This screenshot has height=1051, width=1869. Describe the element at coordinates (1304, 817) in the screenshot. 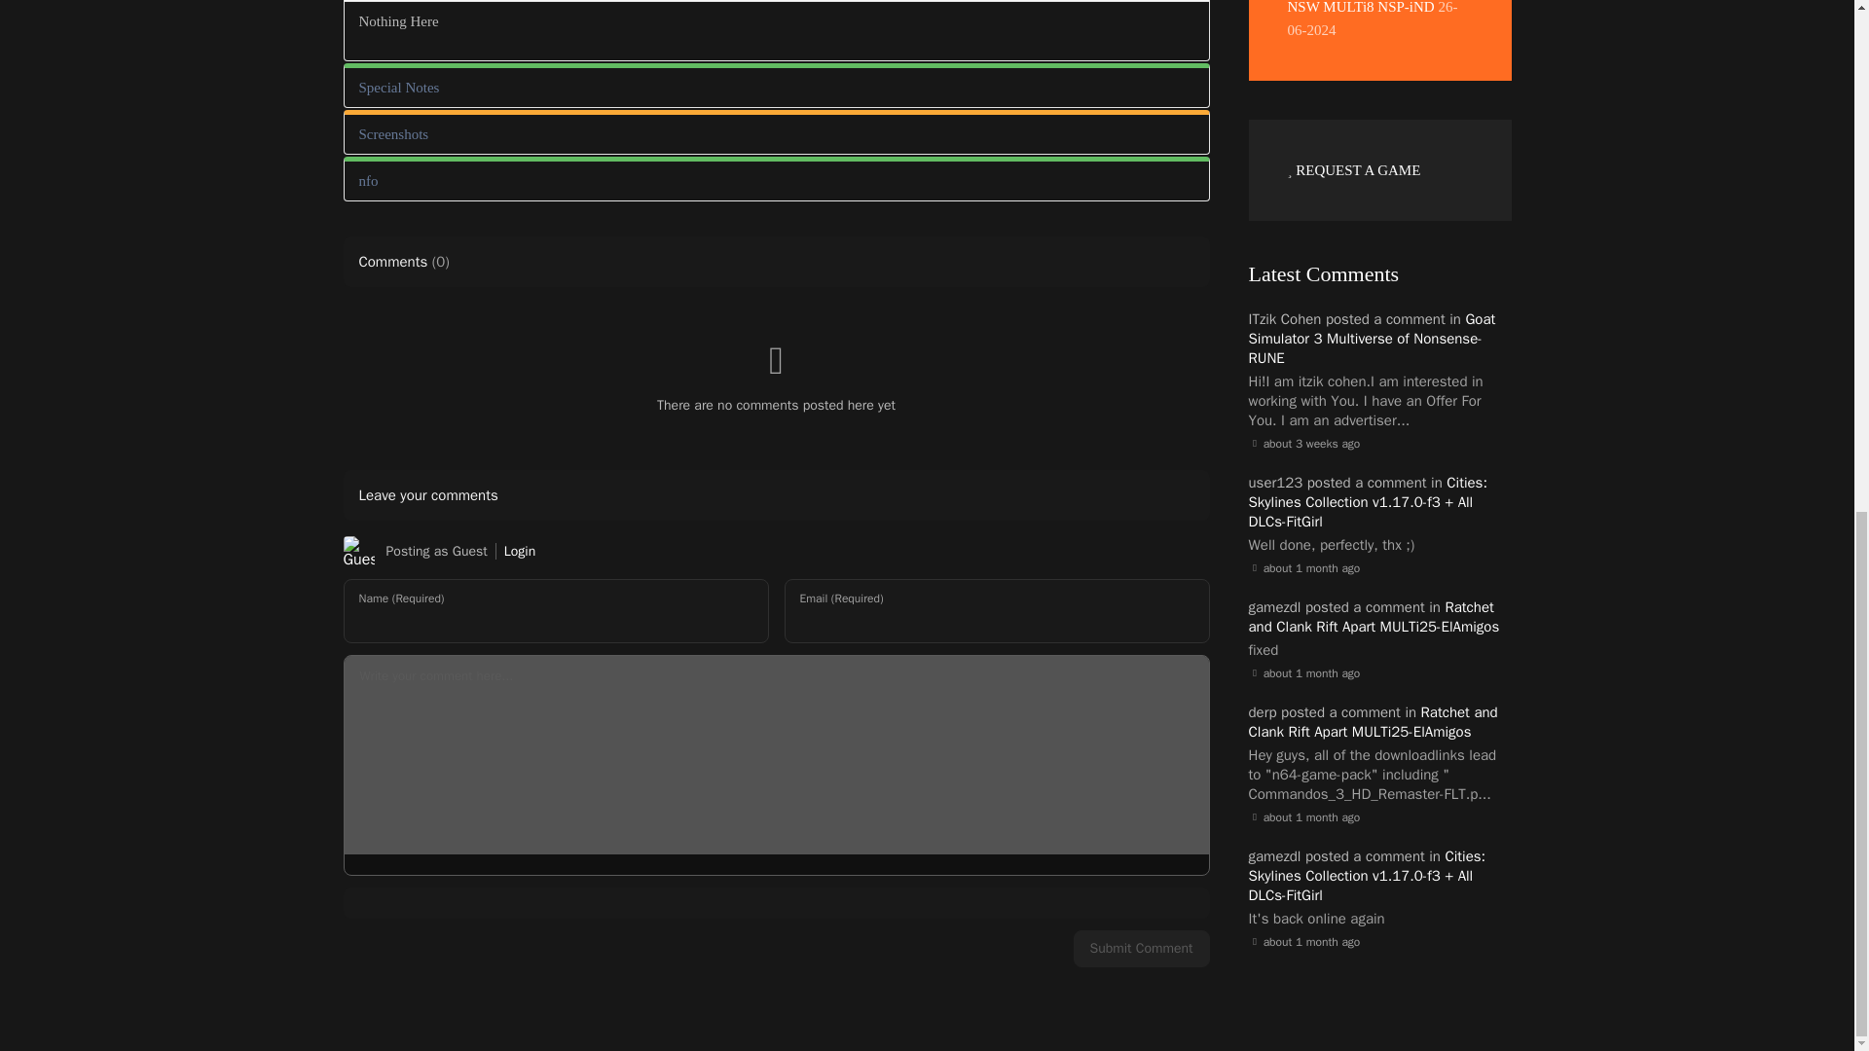

I see `Permanent Link` at that location.